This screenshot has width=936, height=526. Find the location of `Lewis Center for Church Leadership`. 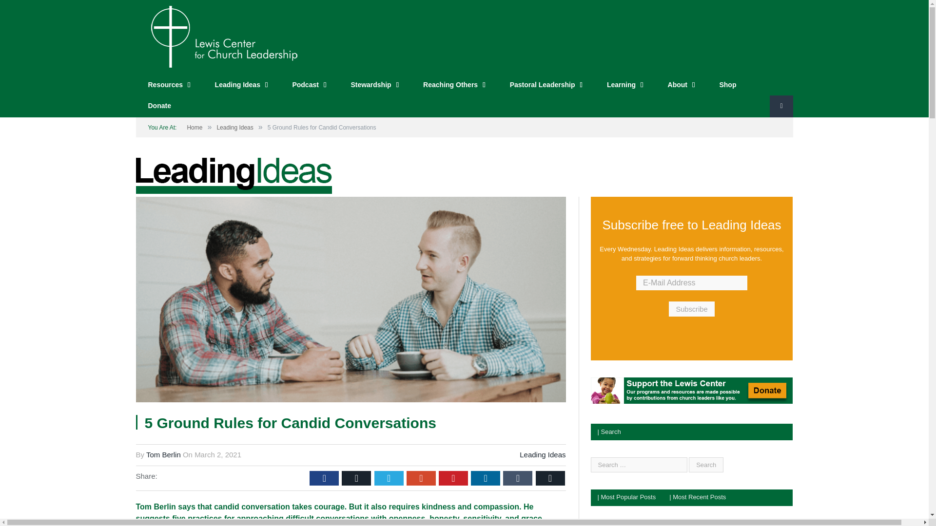

Lewis Center for Church Leadership is located at coordinates (223, 35).